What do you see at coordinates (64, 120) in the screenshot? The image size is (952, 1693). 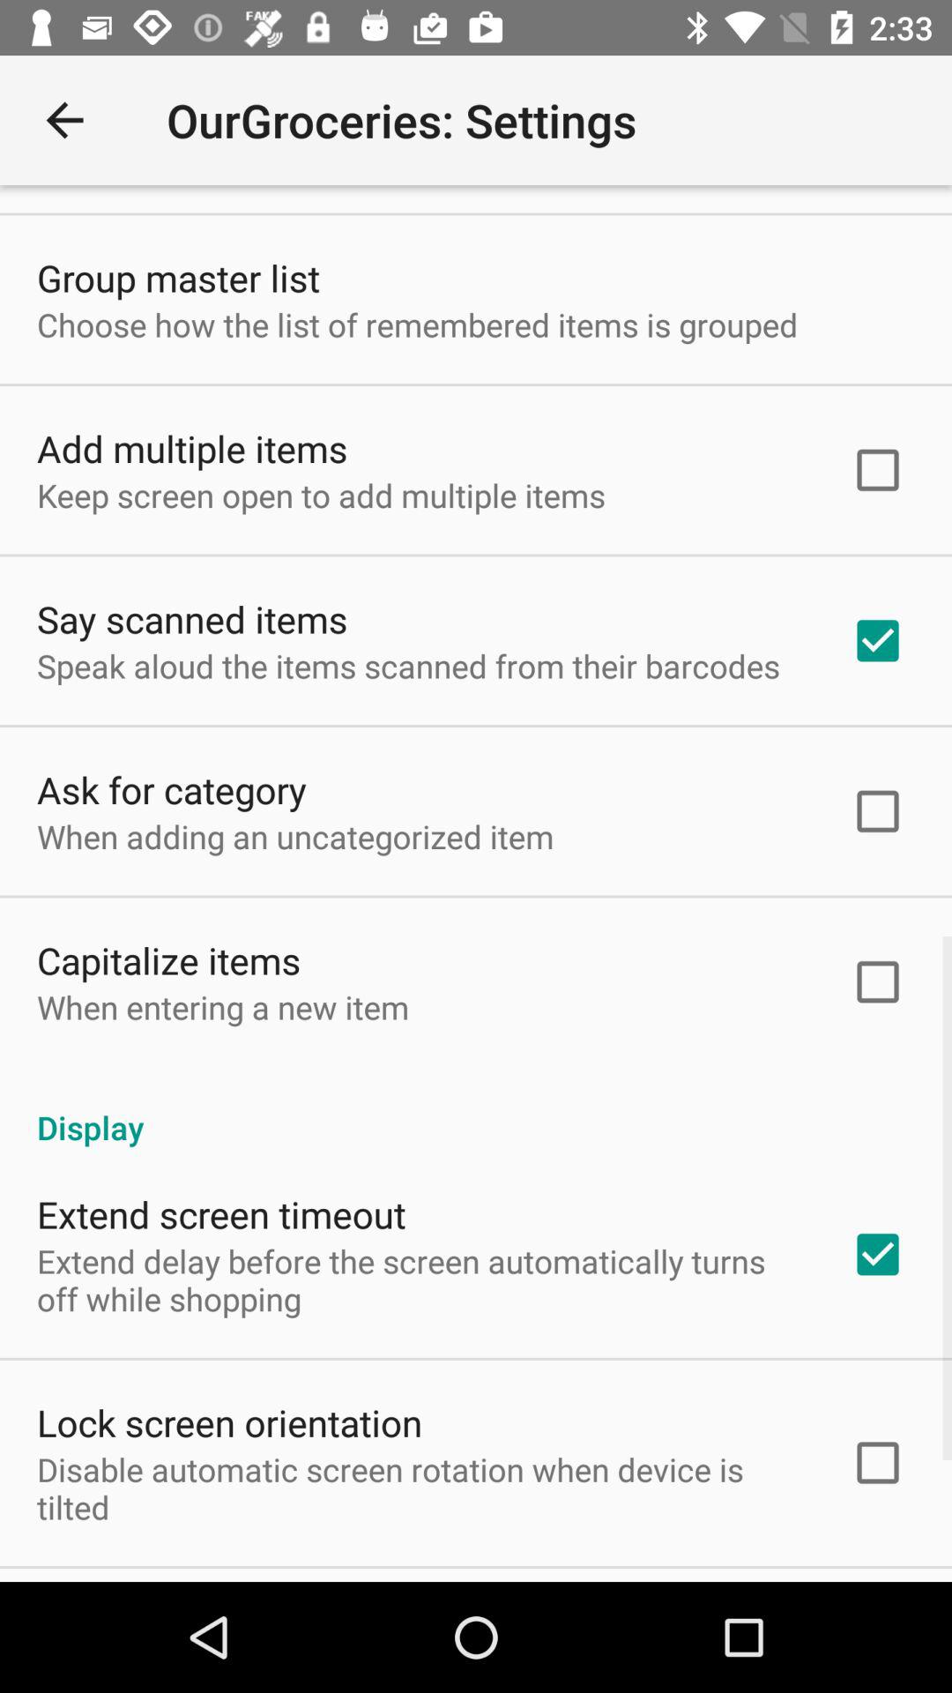 I see `click the item to the left of ourgroceries: settings` at bounding box center [64, 120].